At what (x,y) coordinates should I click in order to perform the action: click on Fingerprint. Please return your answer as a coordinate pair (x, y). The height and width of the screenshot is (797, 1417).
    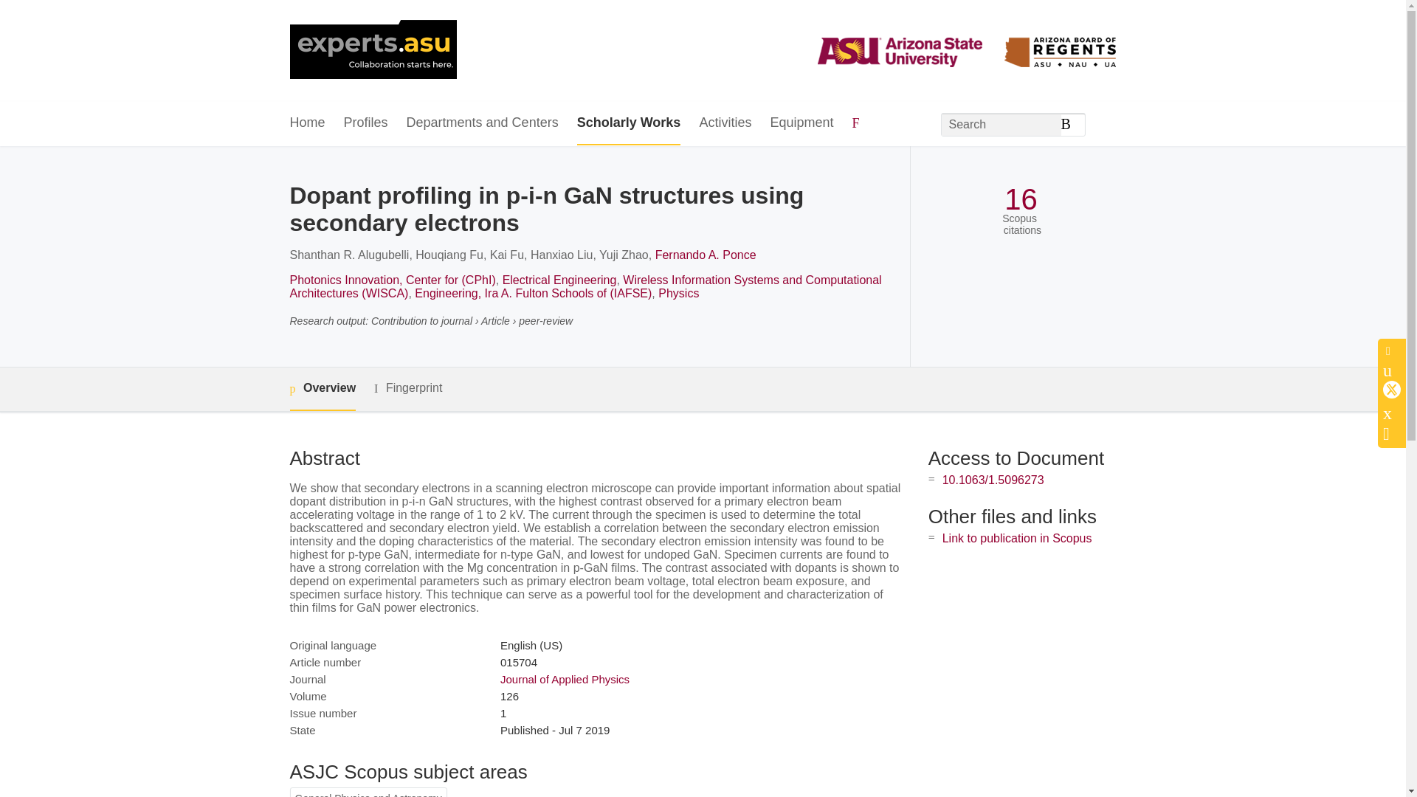
    Looking at the image, I should click on (407, 388).